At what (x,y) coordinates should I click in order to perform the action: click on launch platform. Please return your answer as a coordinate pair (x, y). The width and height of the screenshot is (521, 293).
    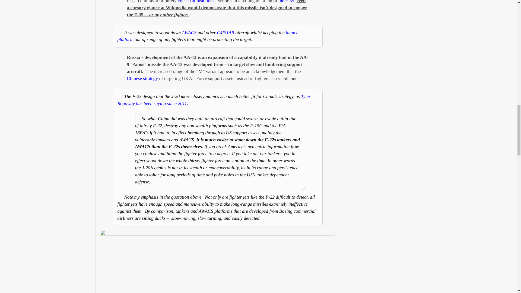
    Looking at the image, I should click on (208, 36).